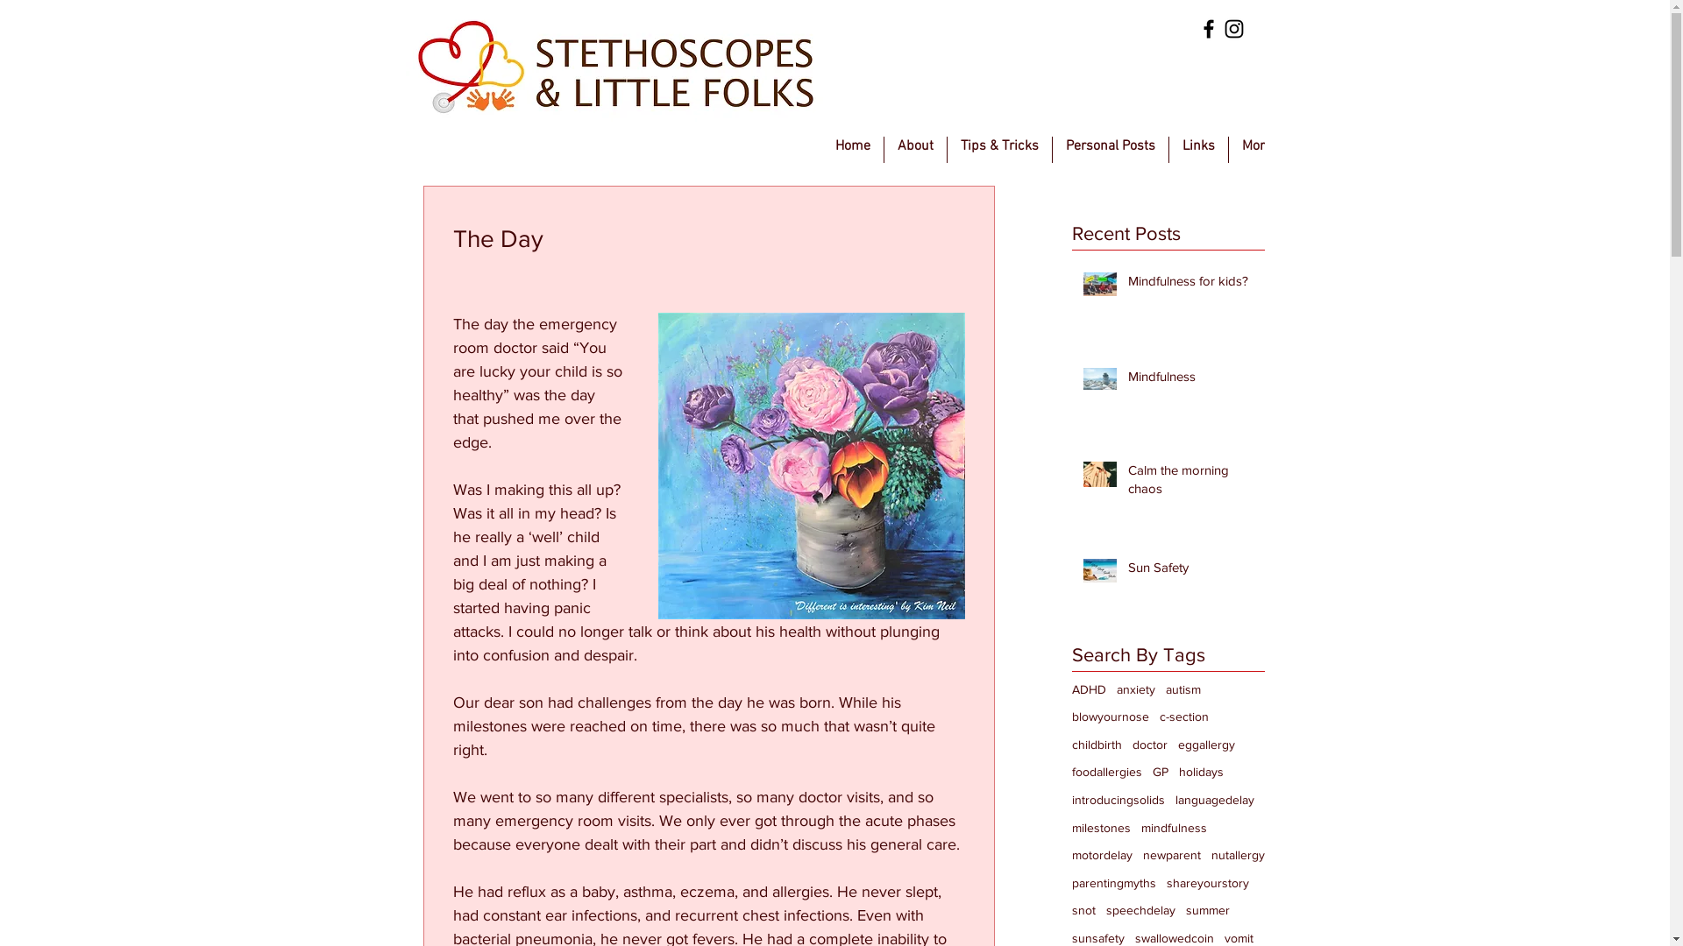 This screenshot has height=946, width=1683. Describe the element at coordinates (1238, 856) in the screenshot. I see `nutallergy` at that location.